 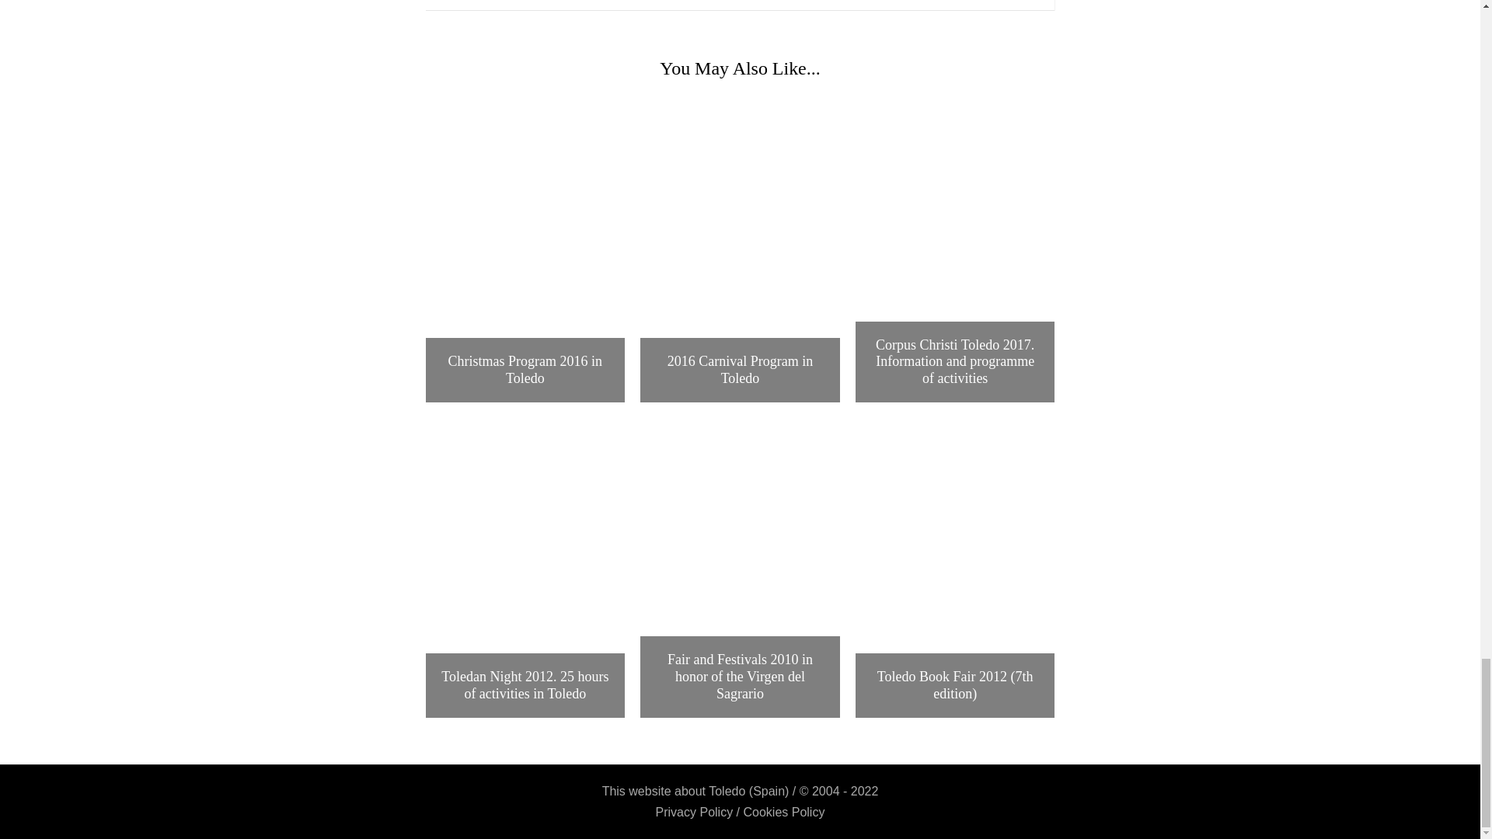 What do you see at coordinates (525, 370) in the screenshot?
I see `Christmas Program 2016 in Toledo` at bounding box center [525, 370].